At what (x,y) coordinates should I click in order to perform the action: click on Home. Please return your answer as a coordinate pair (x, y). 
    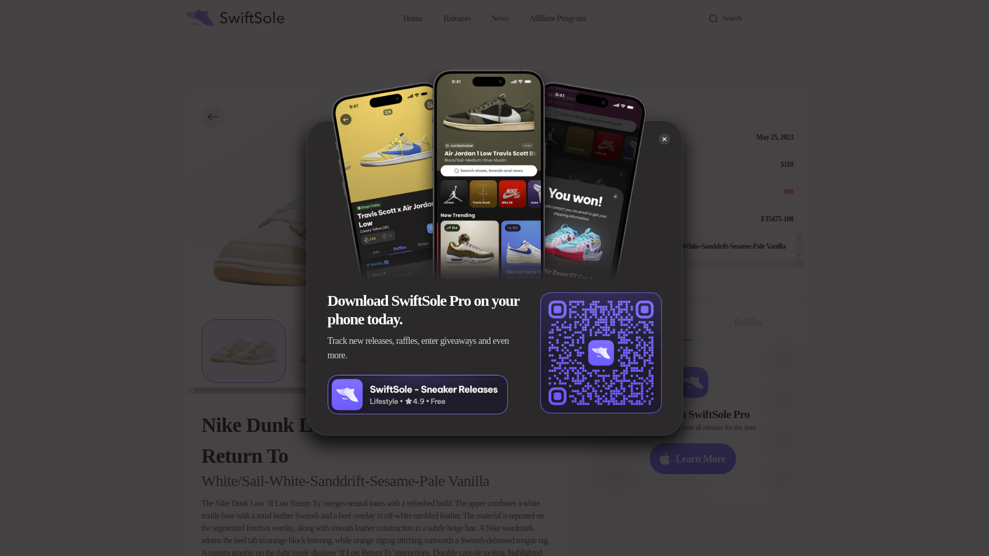
    Looking at the image, I should click on (413, 19).